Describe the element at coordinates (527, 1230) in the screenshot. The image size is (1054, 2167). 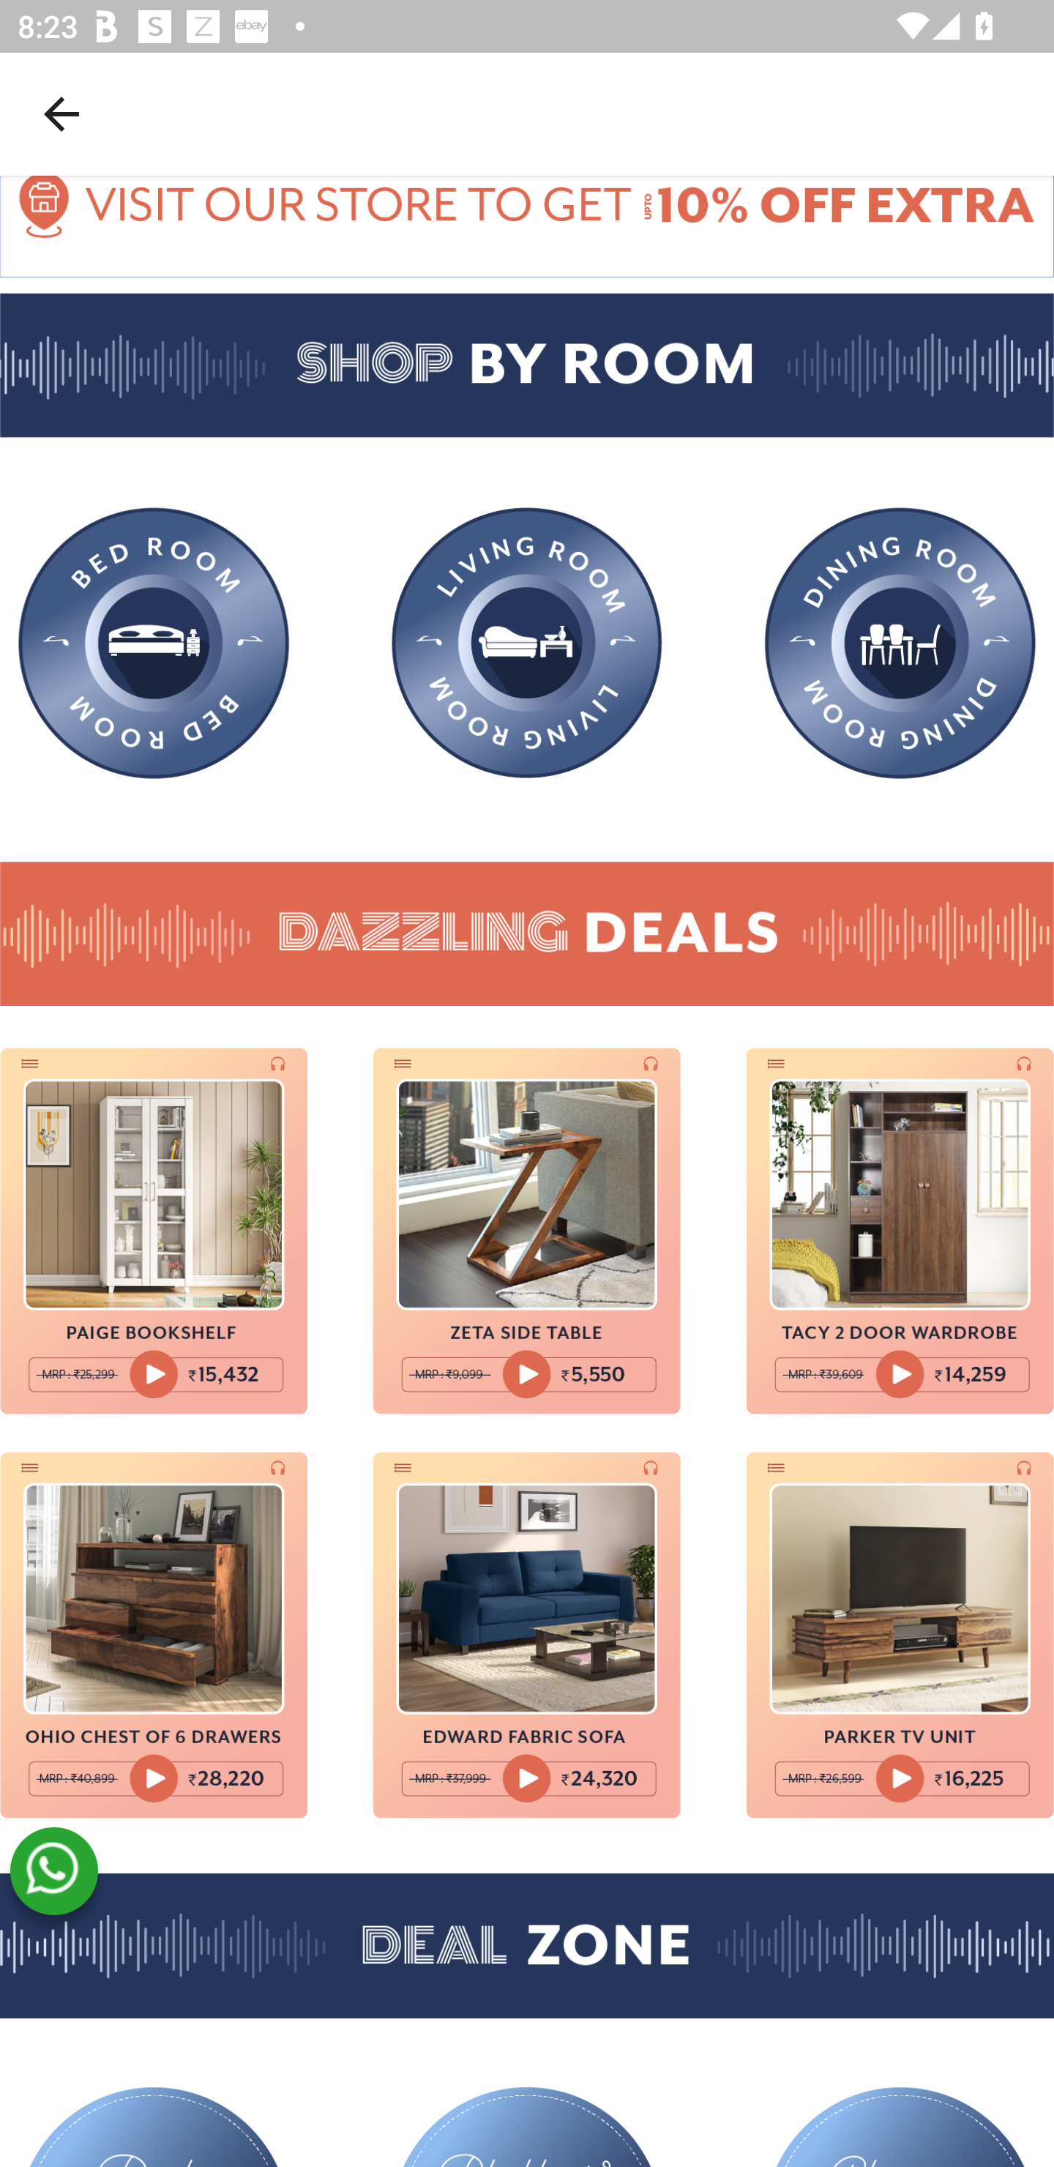
I see `Dazzling deals-2` at that location.